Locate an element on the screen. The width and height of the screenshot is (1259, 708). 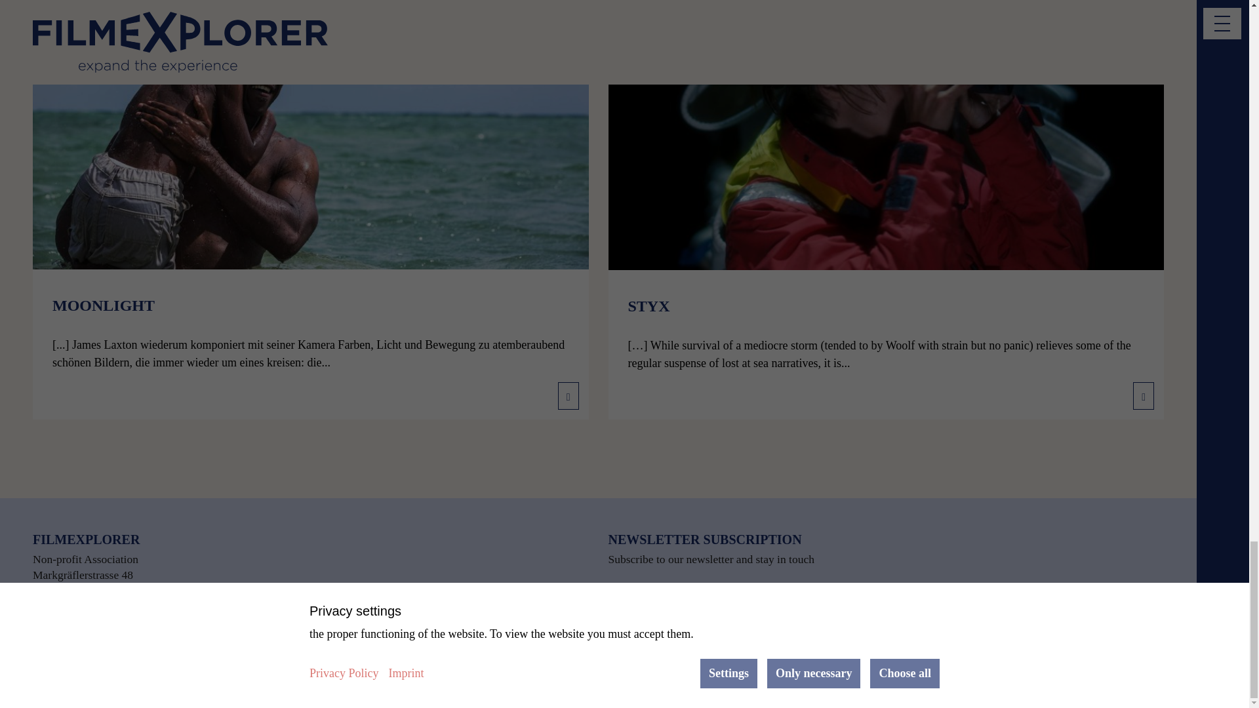
to subscription form is located at coordinates (662, 600).